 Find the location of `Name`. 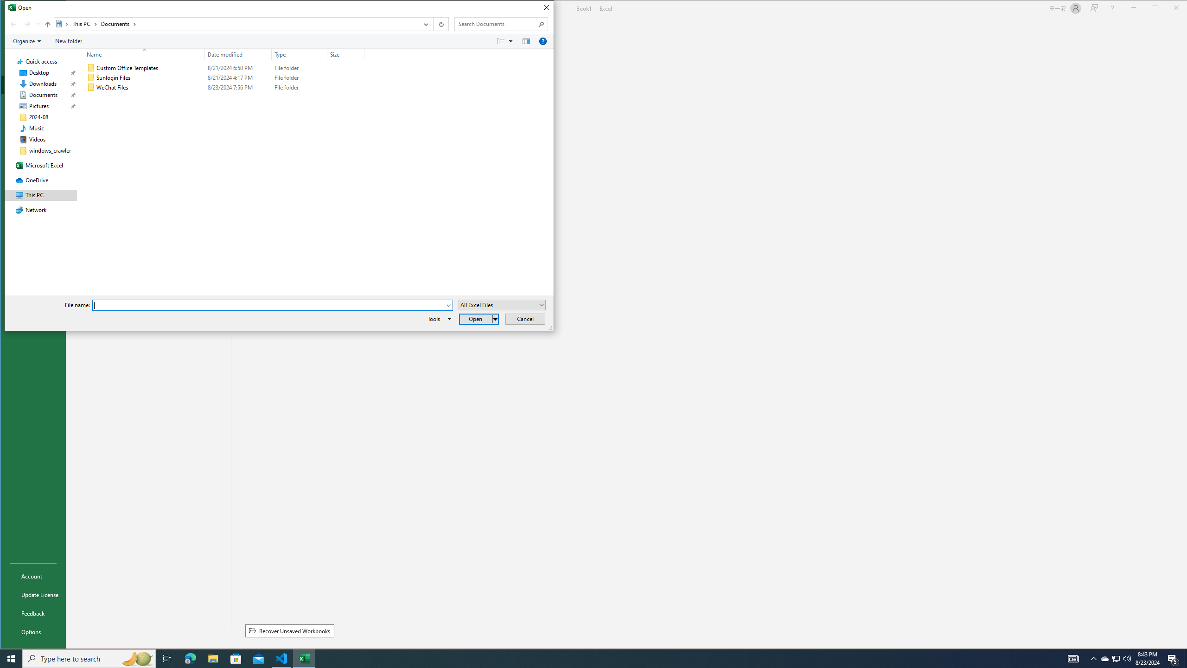

Name is located at coordinates (141, 54).